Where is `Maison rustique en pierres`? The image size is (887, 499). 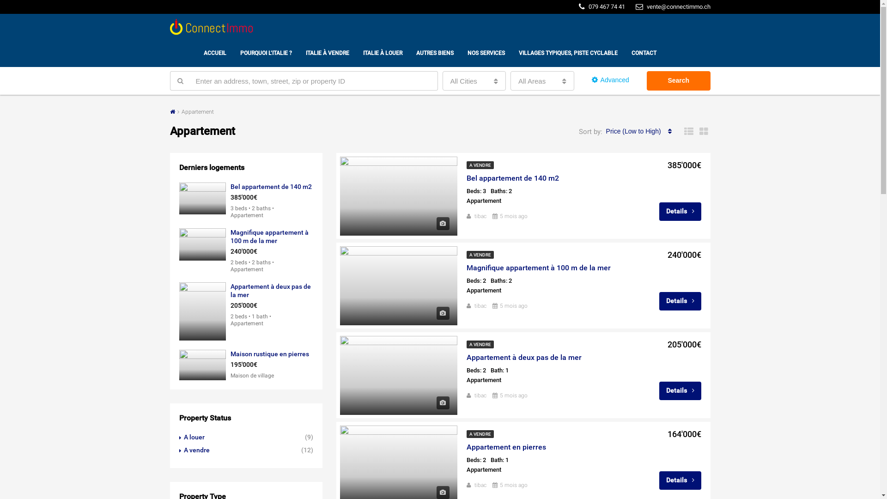
Maison rustique en pierres is located at coordinates (269, 354).